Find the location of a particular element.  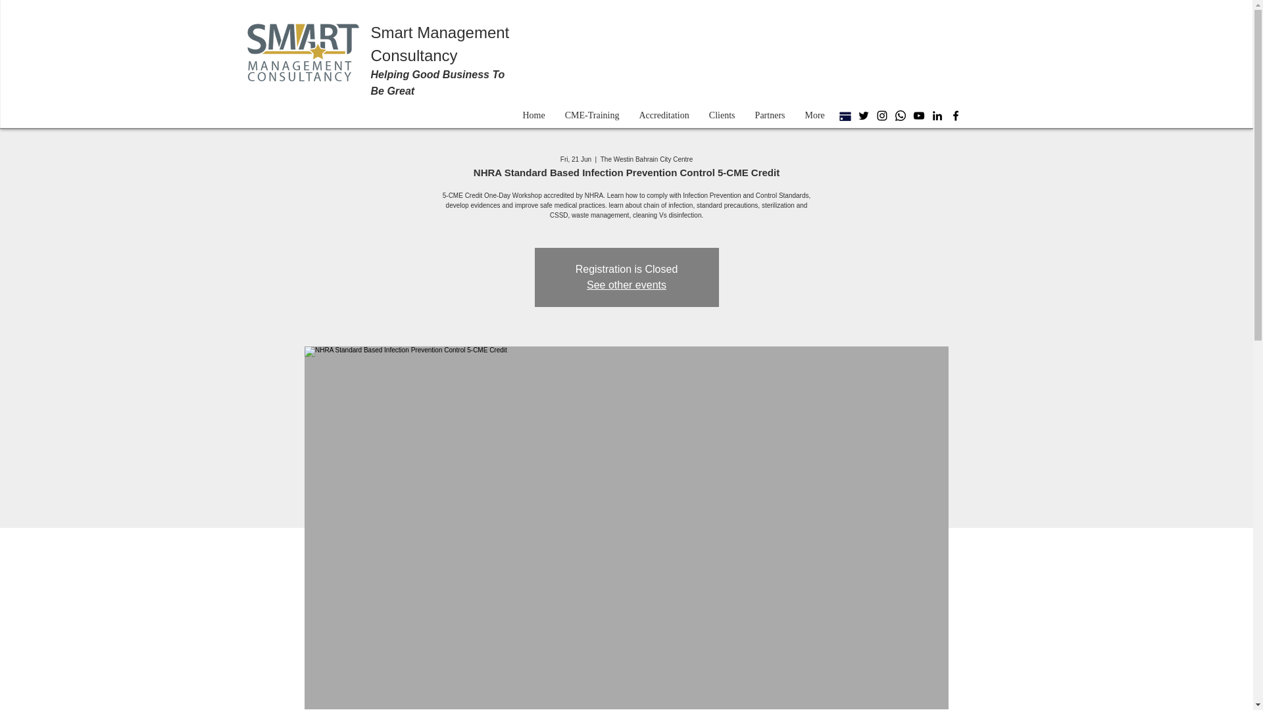

Home is located at coordinates (534, 116).